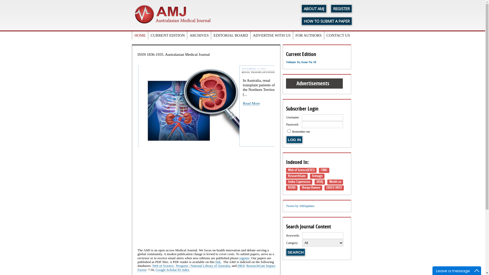 The width and height of the screenshot is (489, 275). I want to click on DOAJ, so click(320, 182).